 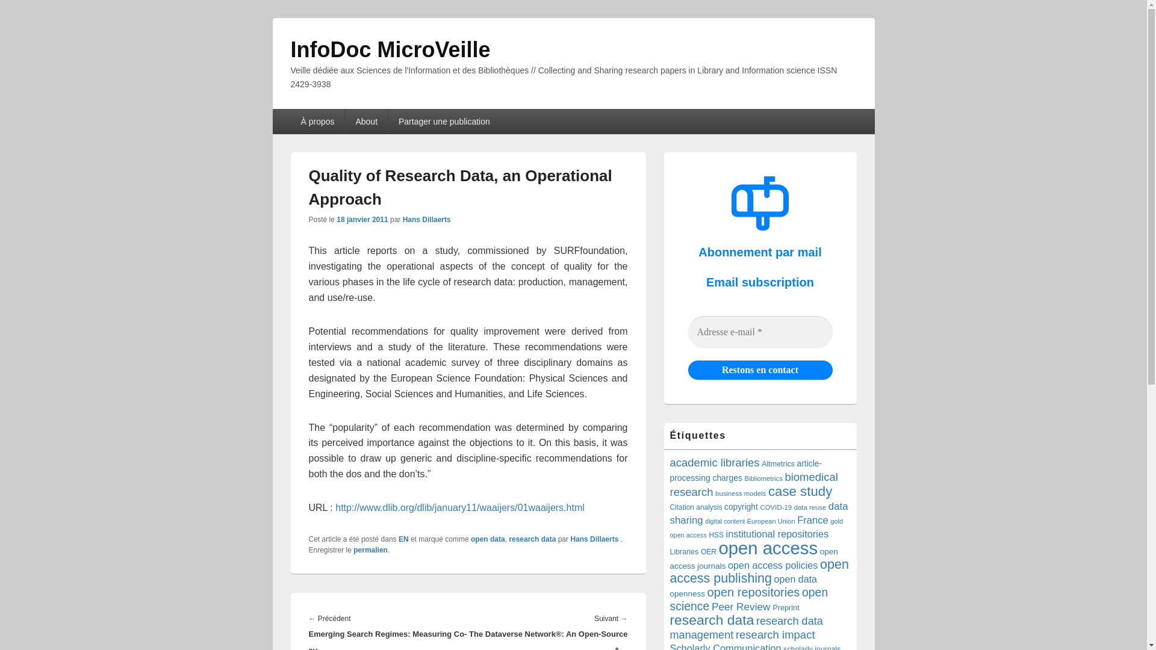 I want to click on article-processing charges, so click(x=745, y=471).